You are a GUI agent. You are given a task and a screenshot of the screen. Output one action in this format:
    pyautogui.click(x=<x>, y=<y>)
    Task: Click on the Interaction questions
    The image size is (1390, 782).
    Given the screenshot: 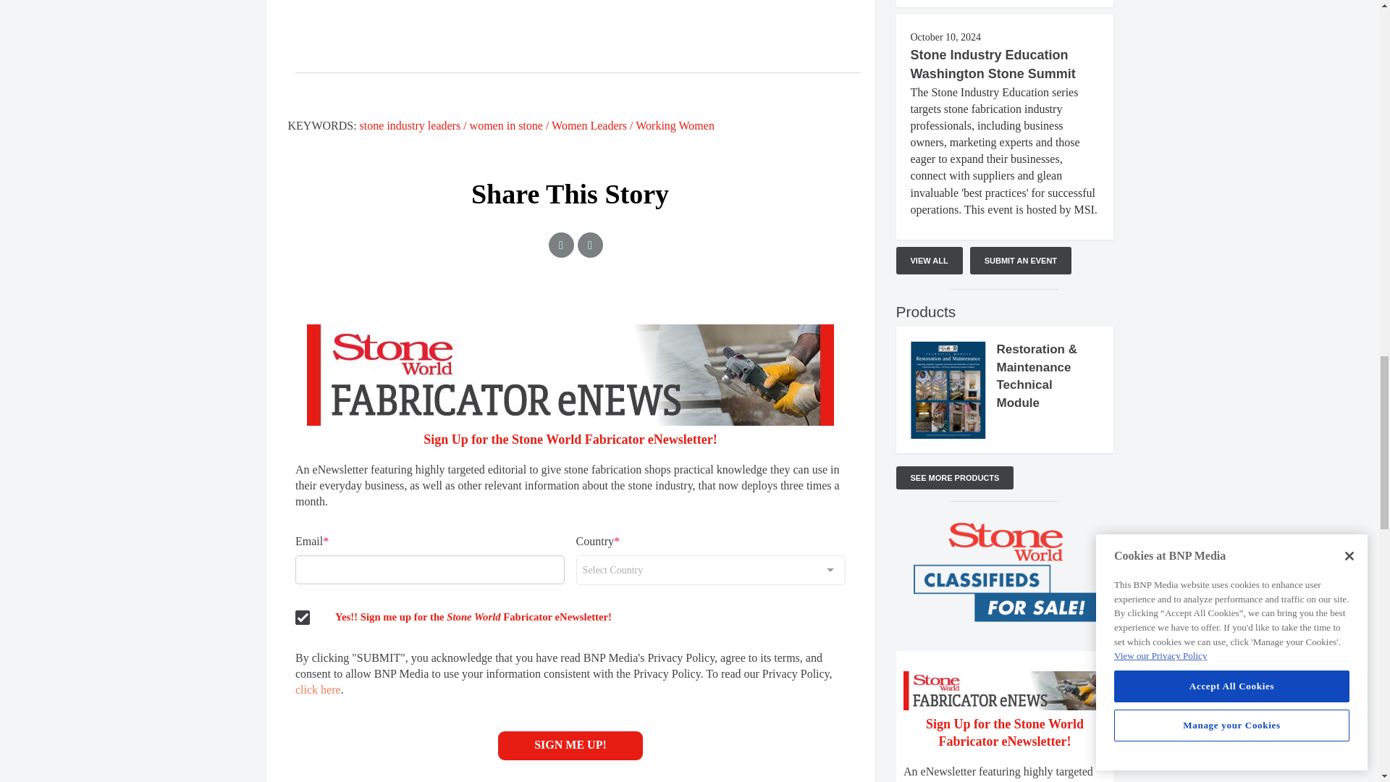 What is the action you would take?
    pyautogui.click(x=1005, y=716)
    